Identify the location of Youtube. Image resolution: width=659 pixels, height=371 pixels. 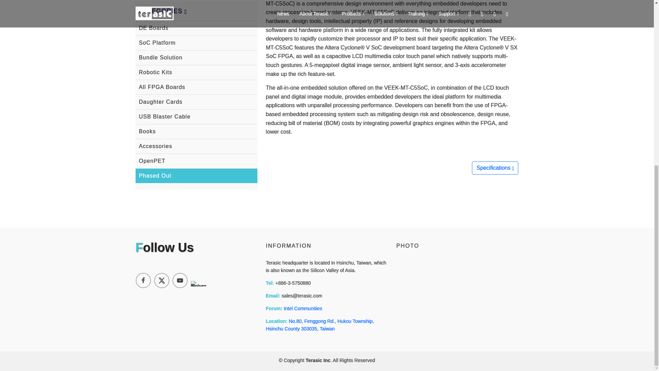
(180, 280).